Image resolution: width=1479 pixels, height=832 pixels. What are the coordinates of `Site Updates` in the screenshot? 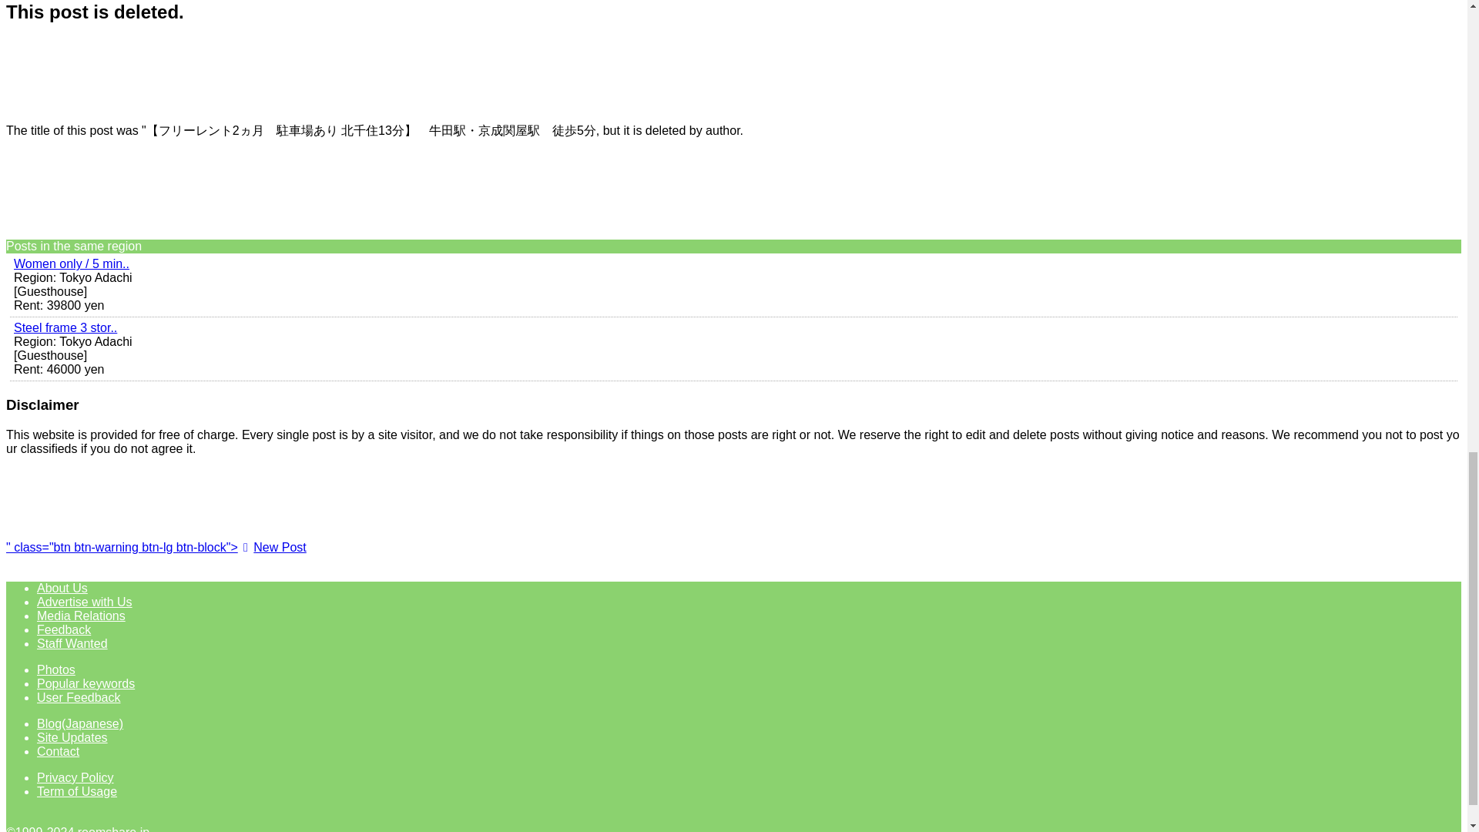 It's located at (72, 737).